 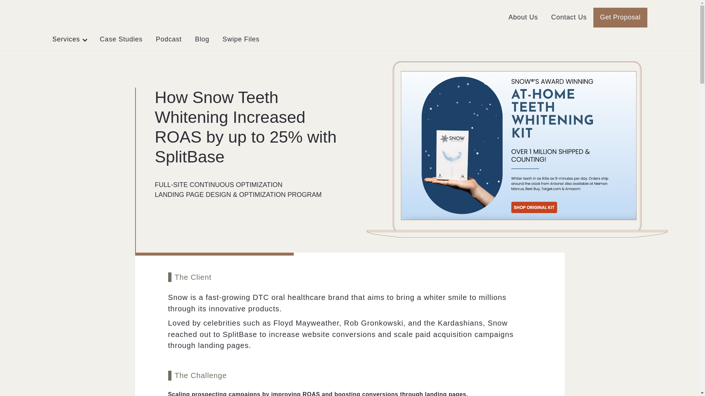 I want to click on About Us, so click(x=523, y=18).